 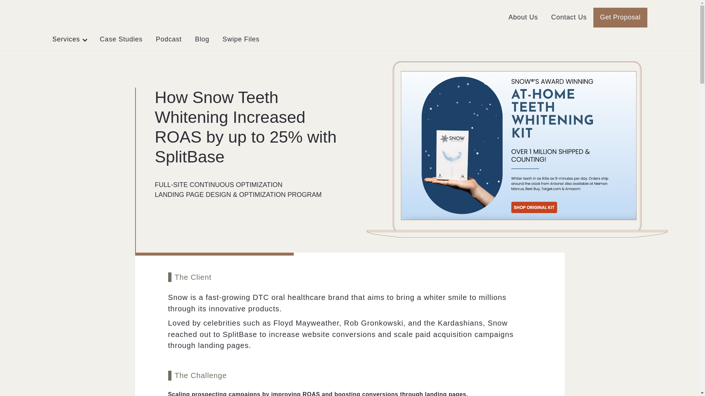 I want to click on About Us, so click(x=523, y=18).